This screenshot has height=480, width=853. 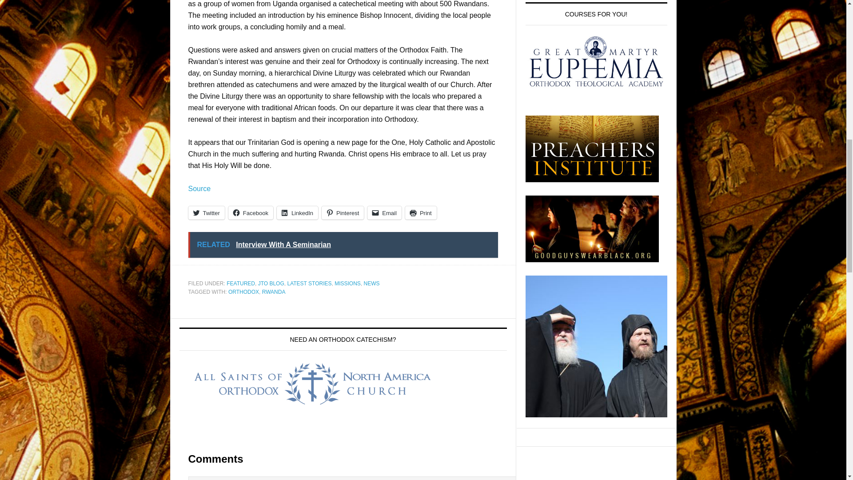 I want to click on Click to share on LinkedIn, so click(x=297, y=212).